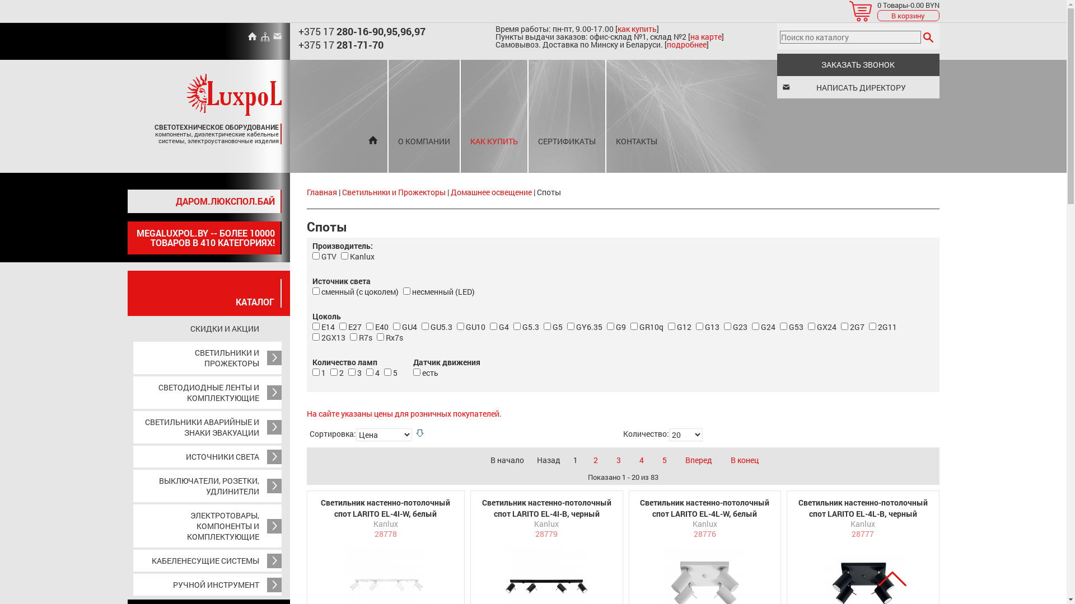  Describe the element at coordinates (595, 460) in the screenshot. I see `2` at that location.